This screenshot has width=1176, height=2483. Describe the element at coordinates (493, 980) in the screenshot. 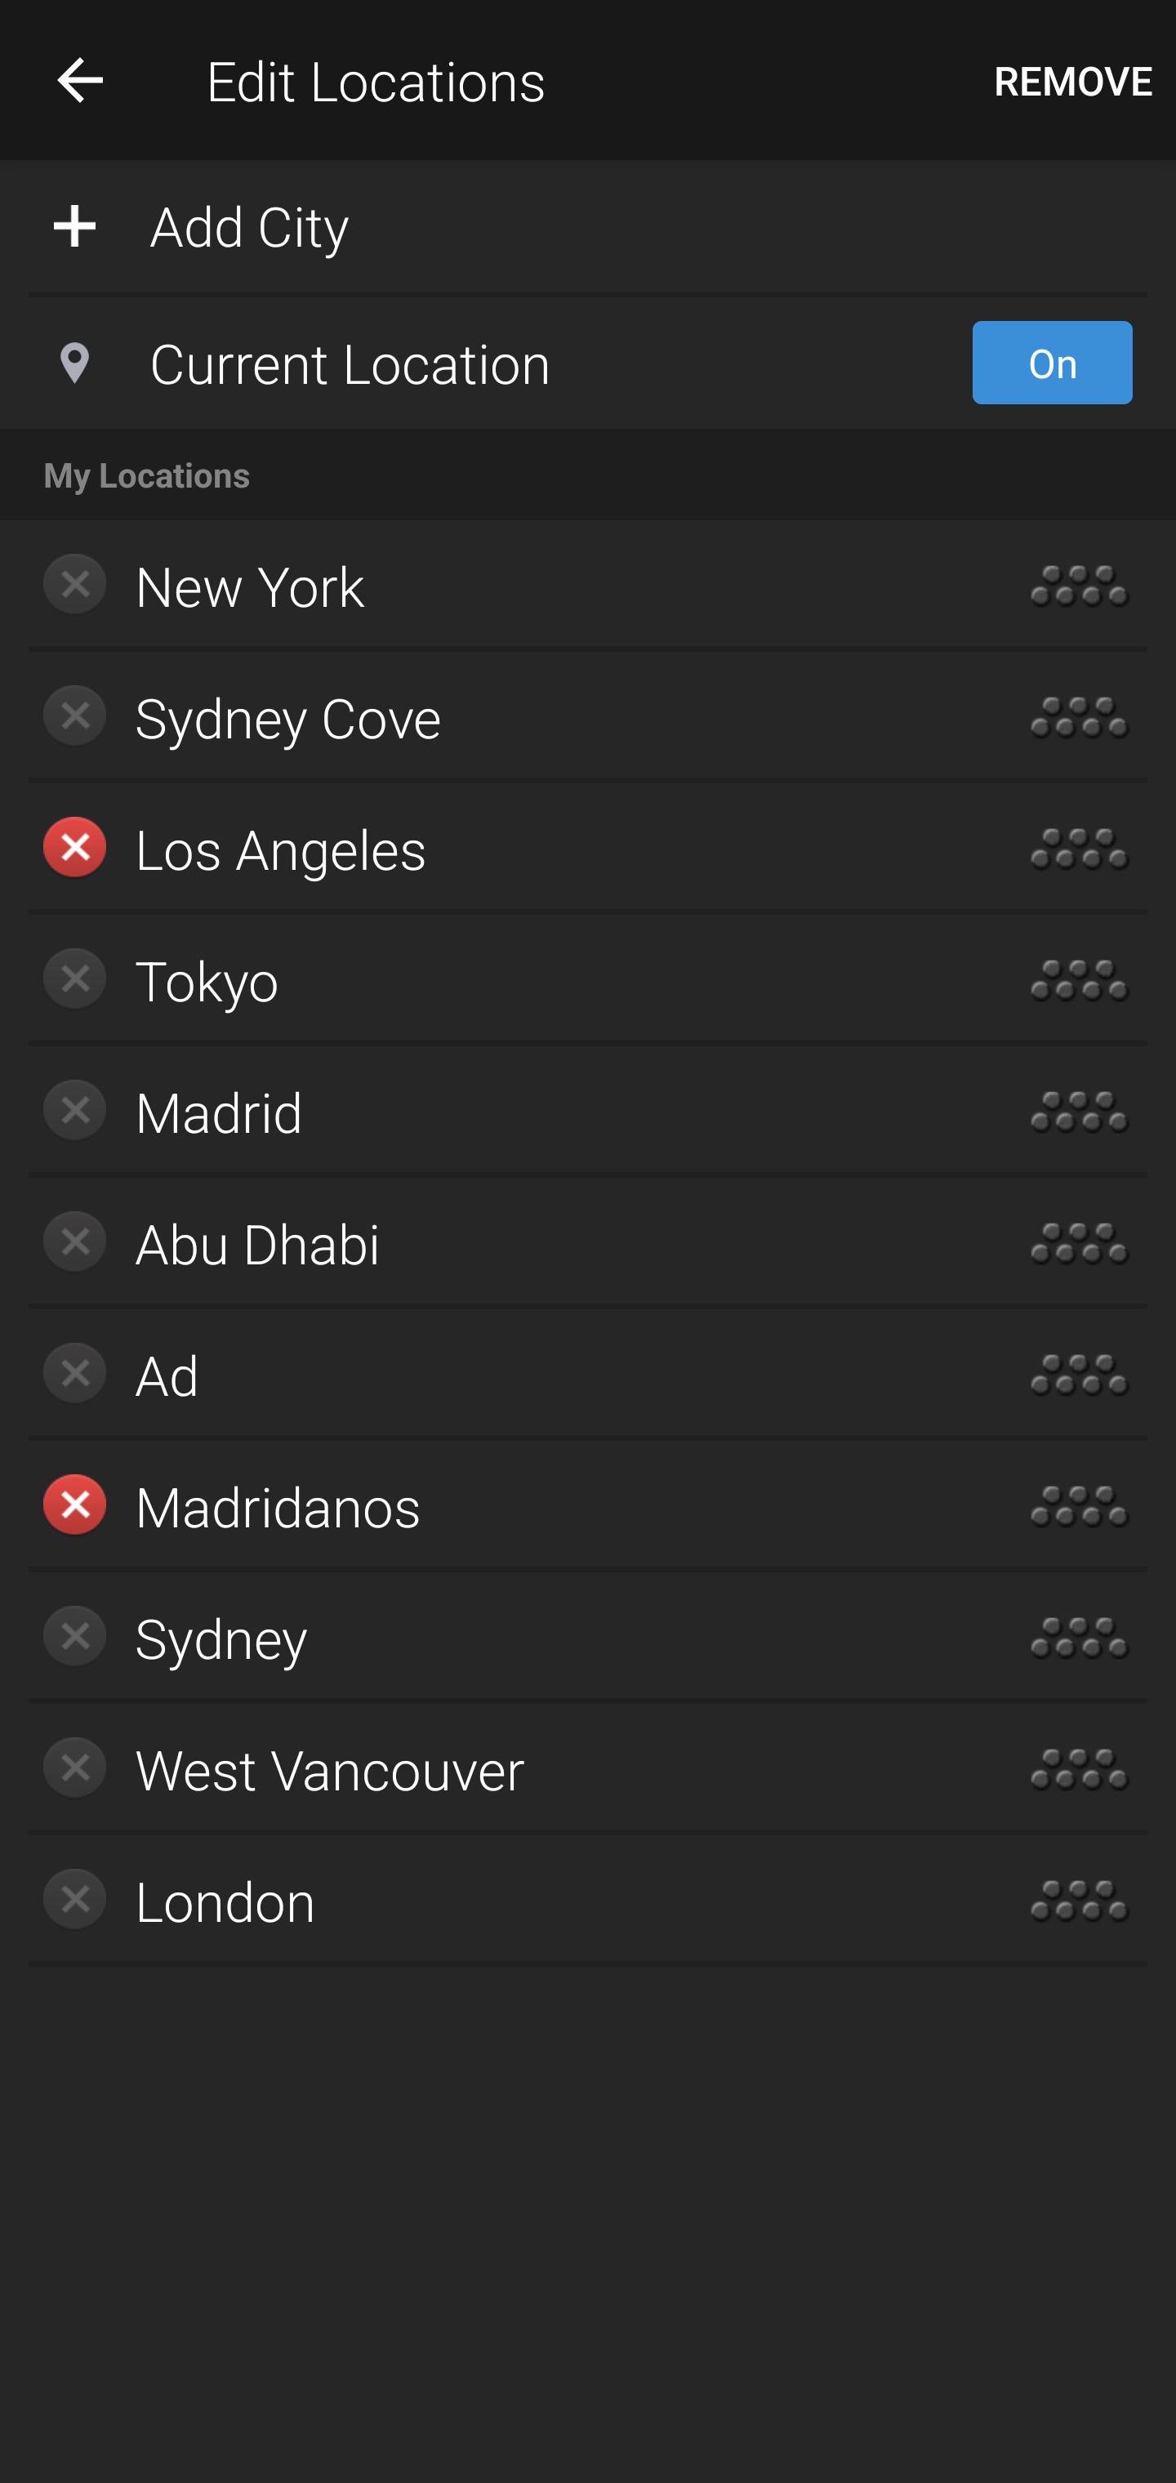

I see `Delete: Tokyo Tokyo` at that location.